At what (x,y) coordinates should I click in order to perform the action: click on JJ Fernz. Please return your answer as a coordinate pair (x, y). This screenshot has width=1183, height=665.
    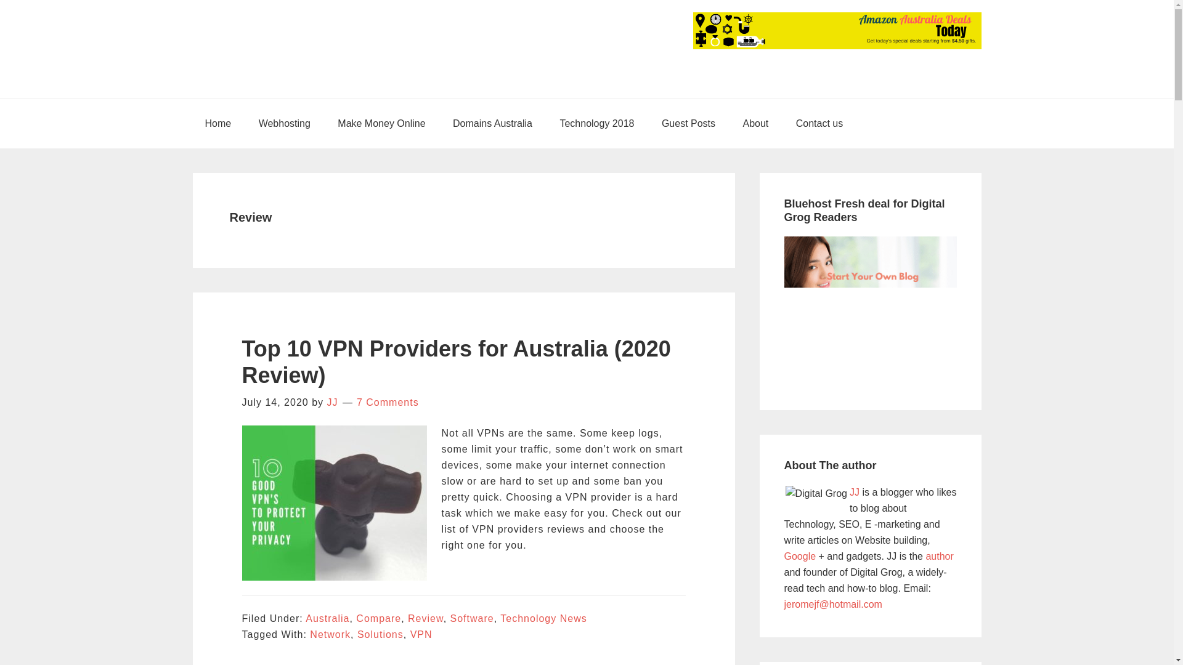
    Looking at the image, I should click on (854, 491).